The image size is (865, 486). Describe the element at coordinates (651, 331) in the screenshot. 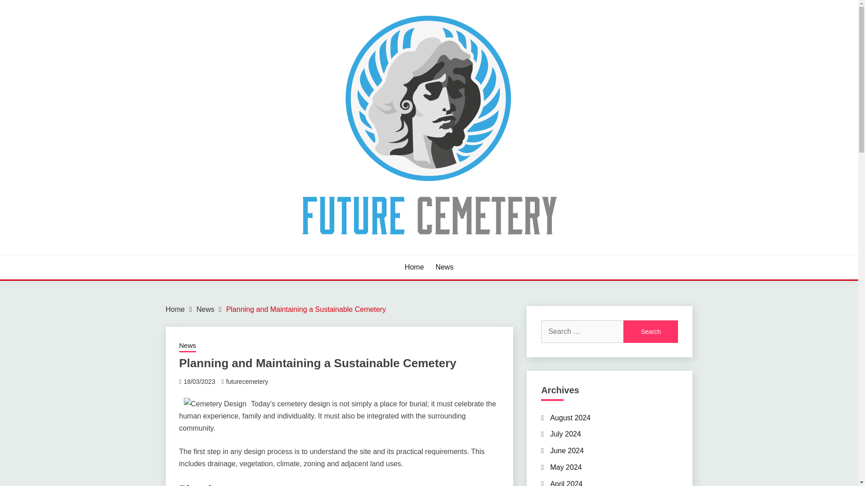

I see `Search` at that location.